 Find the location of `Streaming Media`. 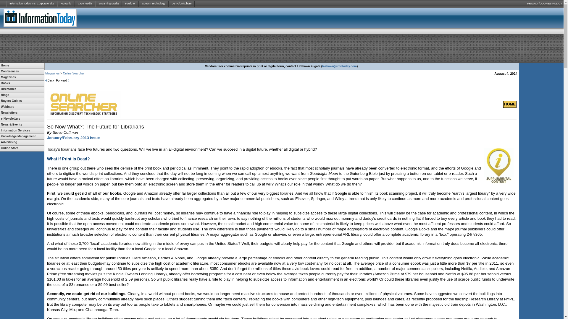

Streaming Media is located at coordinates (108, 4).